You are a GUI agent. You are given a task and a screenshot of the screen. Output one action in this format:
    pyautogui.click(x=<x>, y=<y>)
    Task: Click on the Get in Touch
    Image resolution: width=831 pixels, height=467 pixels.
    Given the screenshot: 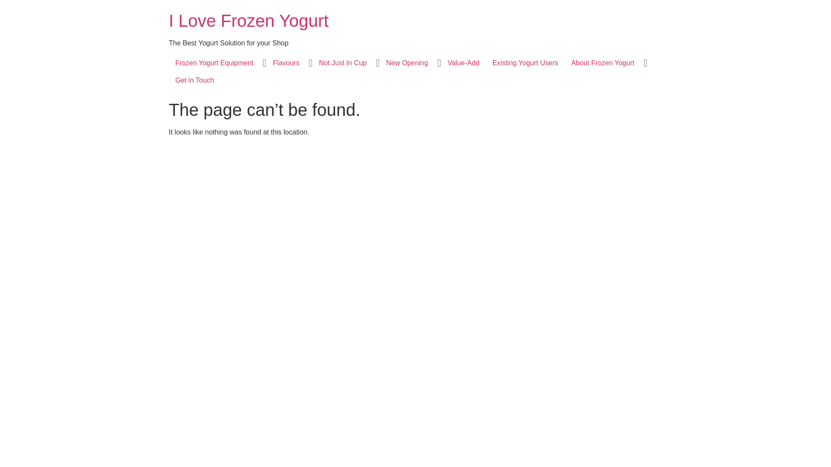 What is the action you would take?
    pyautogui.click(x=195, y=80)
    